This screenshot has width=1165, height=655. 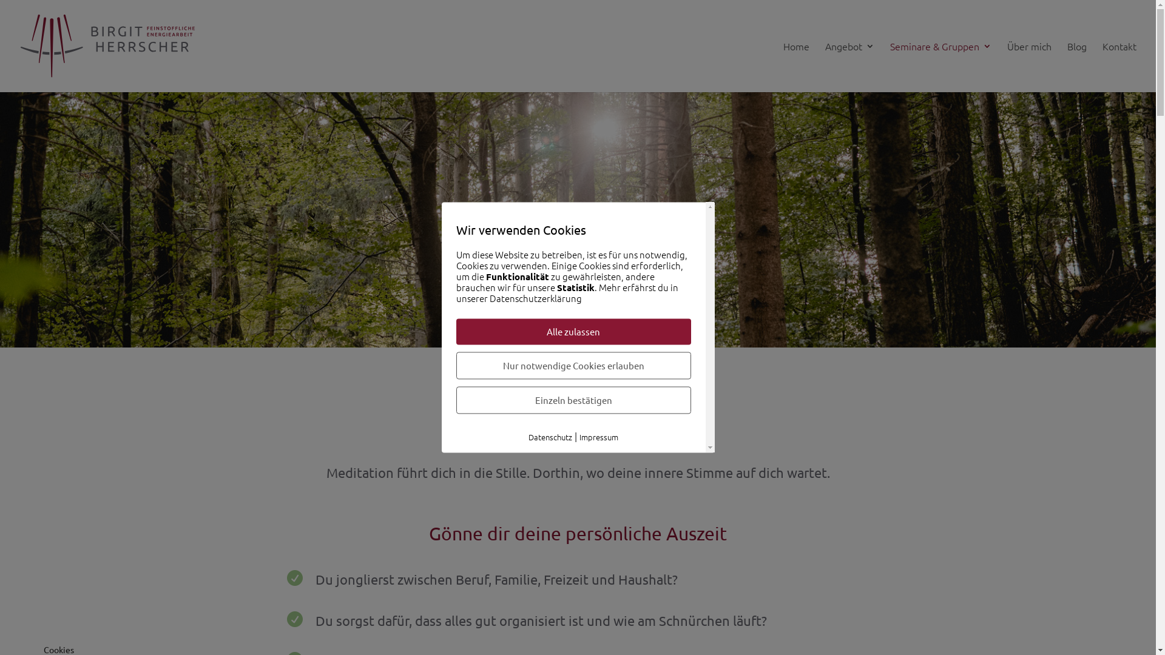 What do you see at coordinates (599, 437) in the screenshot?
I see `Impressum` at bounding box center [599, 437].